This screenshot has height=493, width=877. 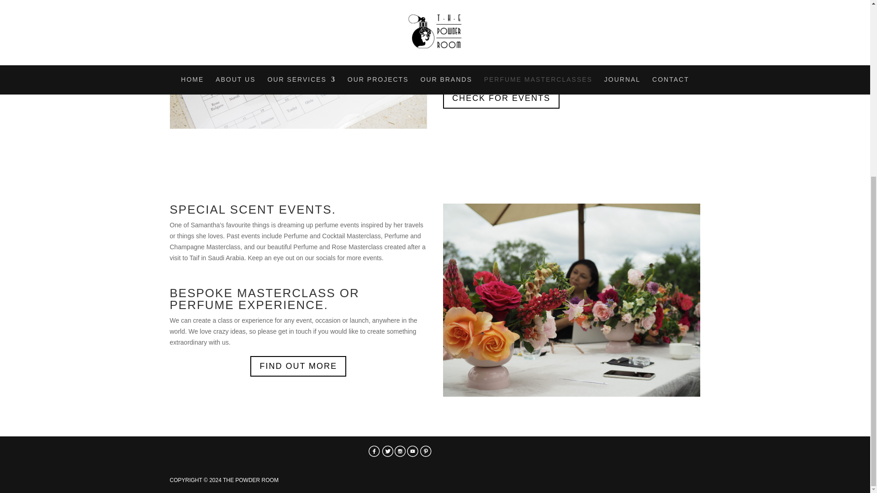 I want to click on Language of Perfumery, so click(x=299, y=64).